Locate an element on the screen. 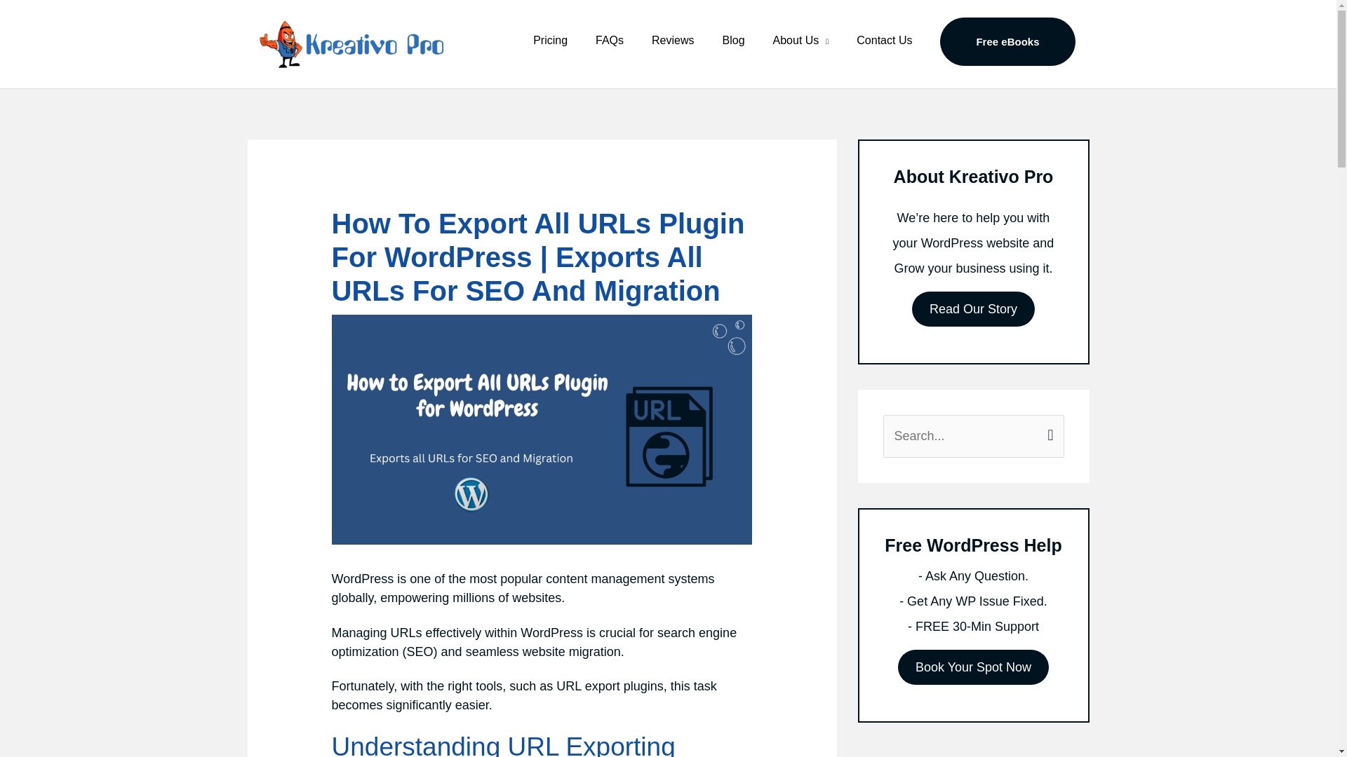  FAQs is located at coordinates (609, 41).